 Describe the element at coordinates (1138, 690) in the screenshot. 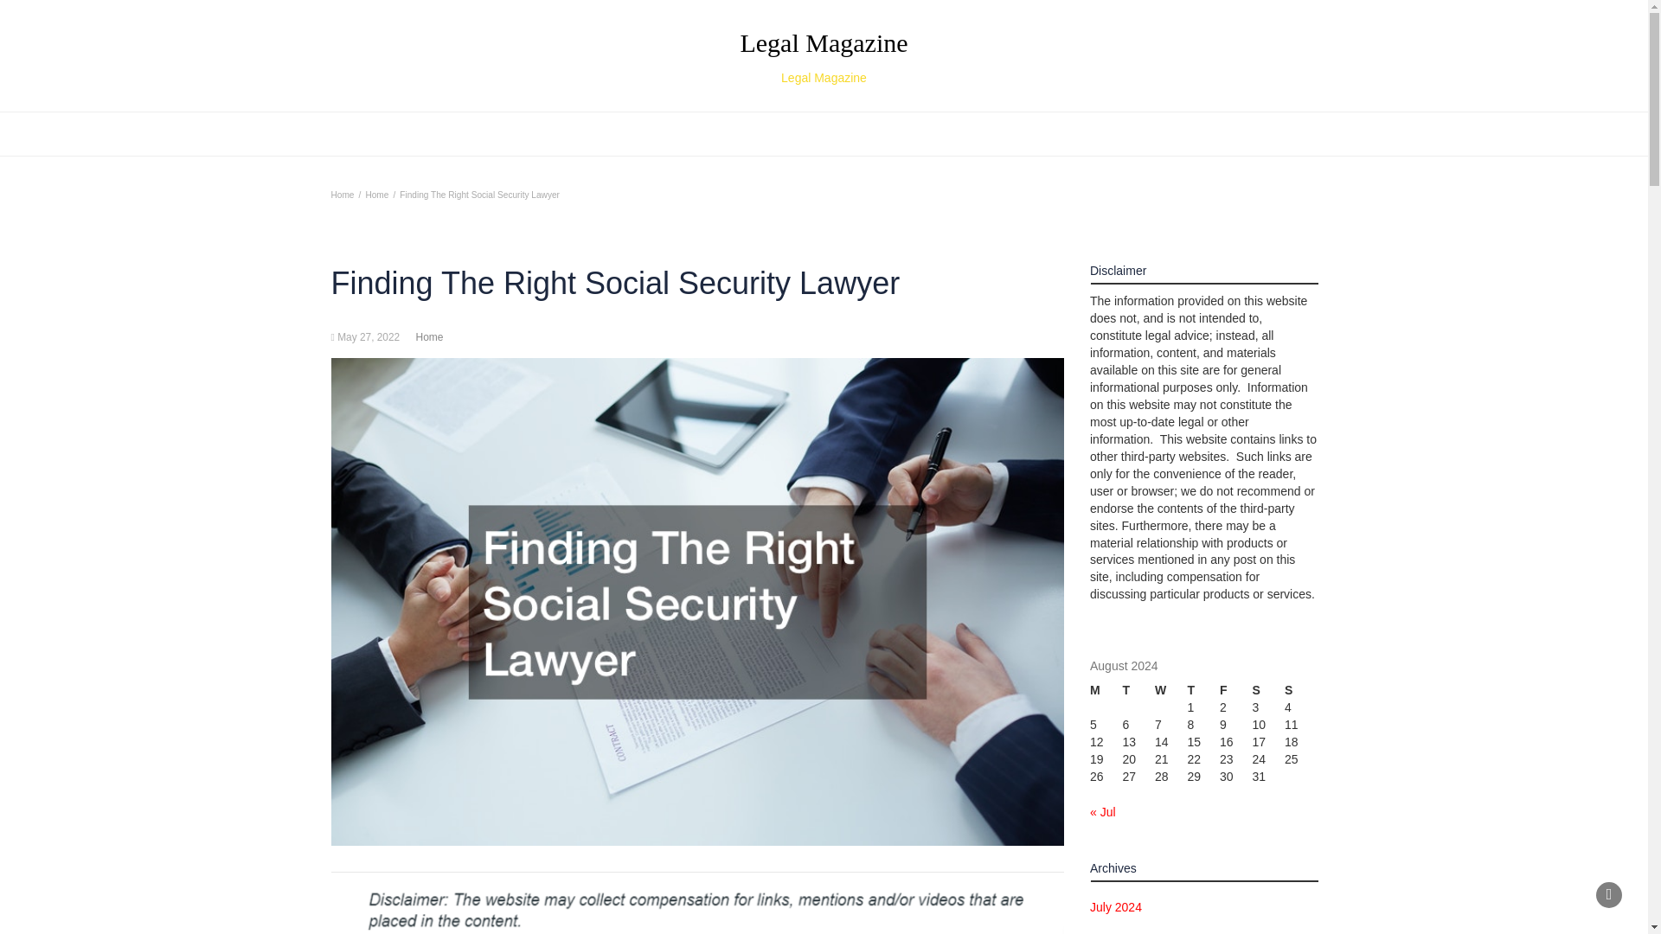

I see `May 27, 2022` at that location.